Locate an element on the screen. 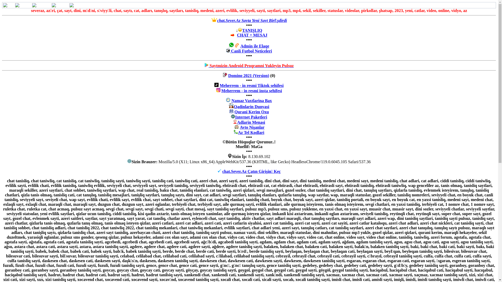  Mektublar is located at coordinates (41, 5).